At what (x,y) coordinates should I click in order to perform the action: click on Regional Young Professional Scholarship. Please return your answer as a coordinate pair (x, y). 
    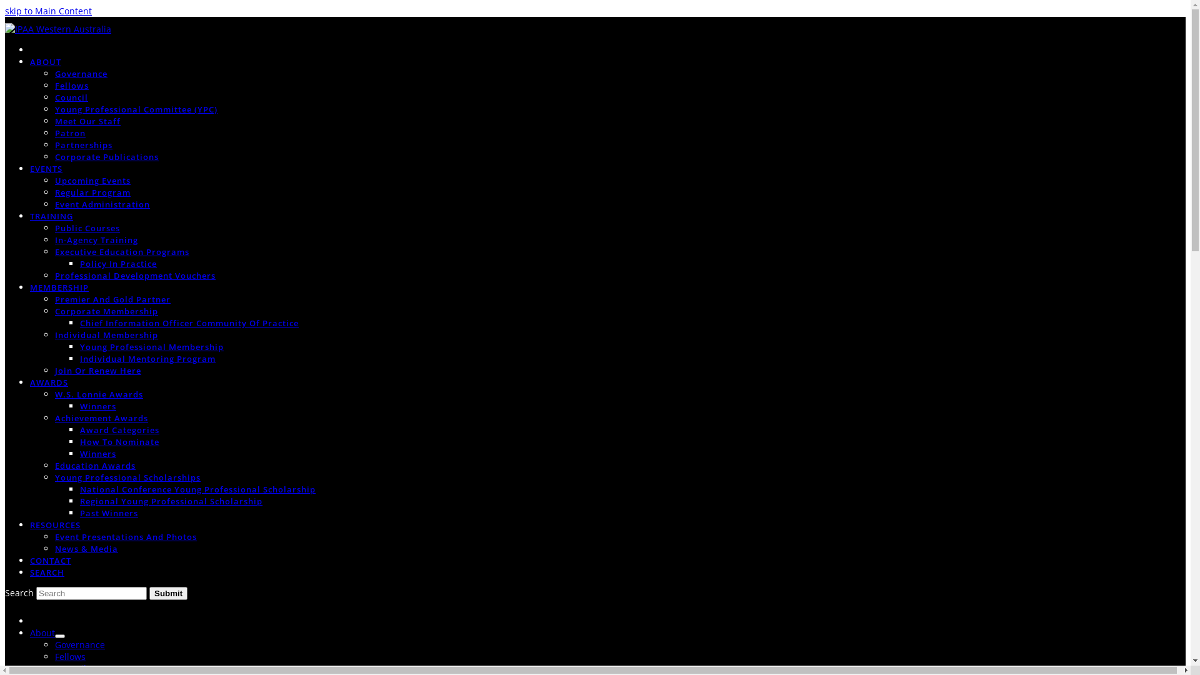
    Looking at the image, I should click on (171, 501).